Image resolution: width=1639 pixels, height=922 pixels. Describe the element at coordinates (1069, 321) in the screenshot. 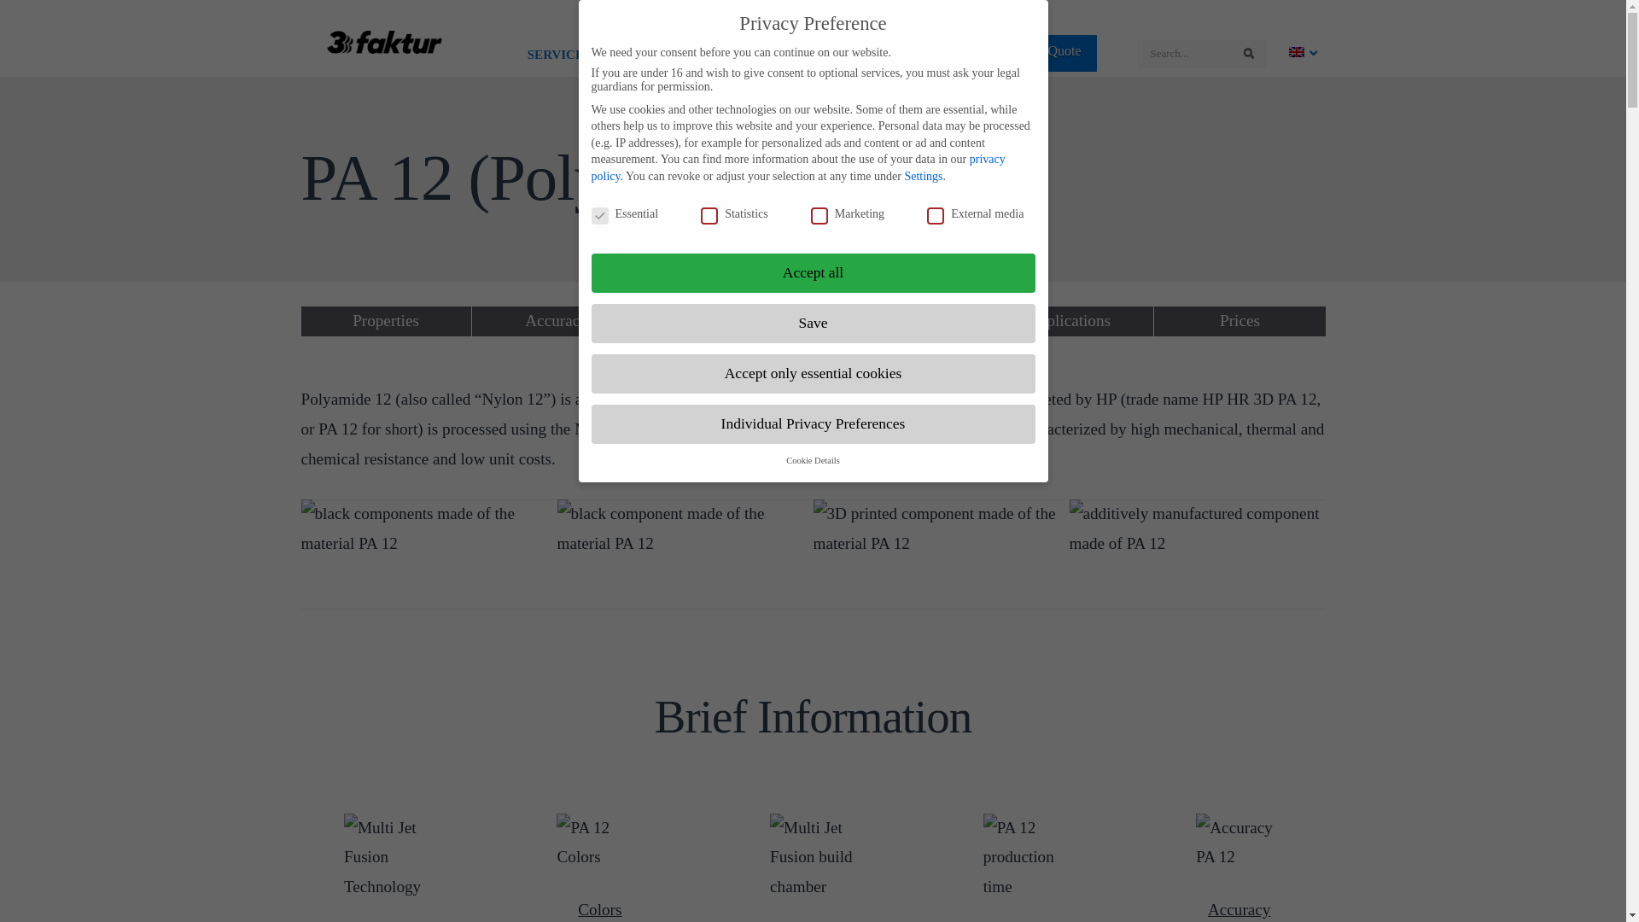

I see `Applications` at that location.